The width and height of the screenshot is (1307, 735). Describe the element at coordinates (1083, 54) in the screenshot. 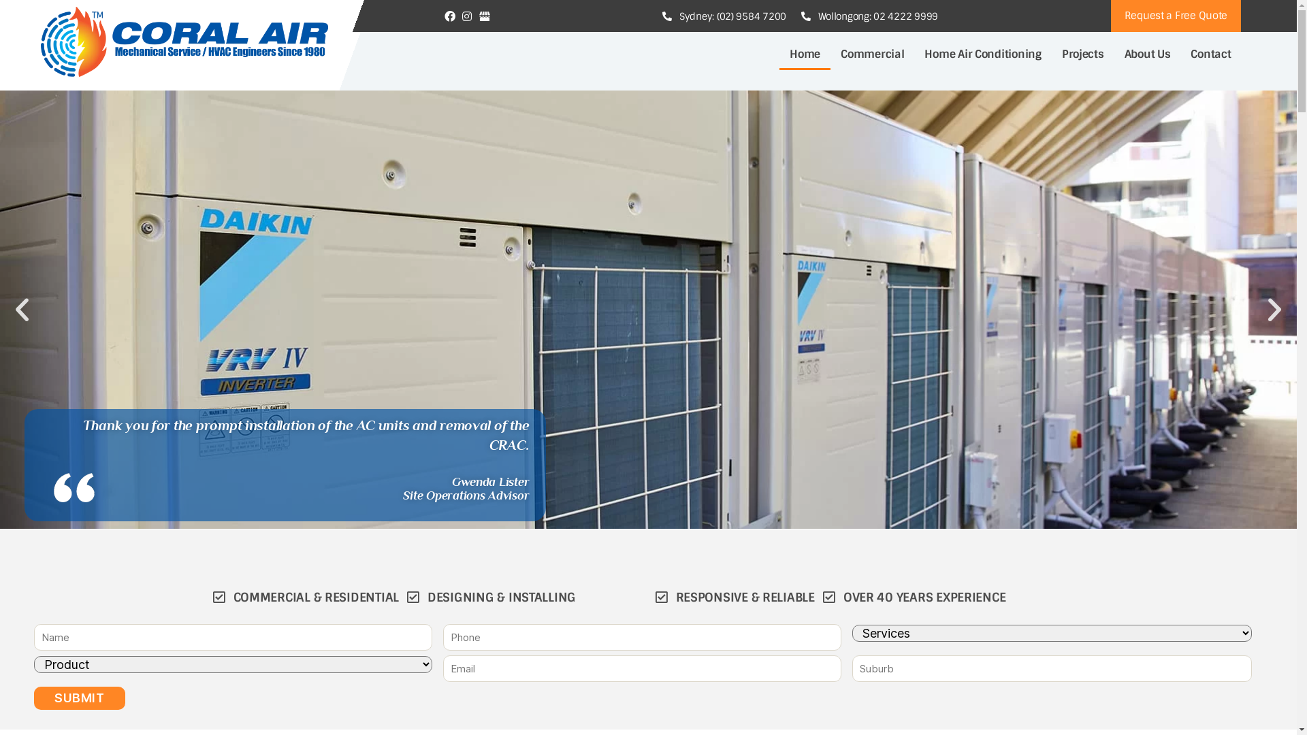

I see `Projects` at that location.